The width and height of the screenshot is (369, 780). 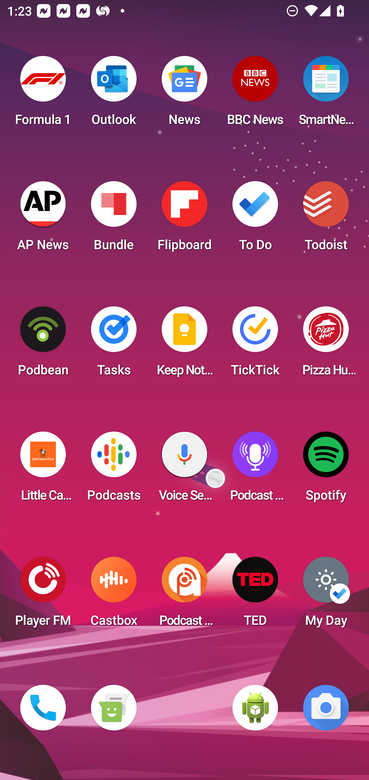 What do you see at coordinates (255, 94) in the screenshot?
I see `BBC News` at bounding box center [255, 94].